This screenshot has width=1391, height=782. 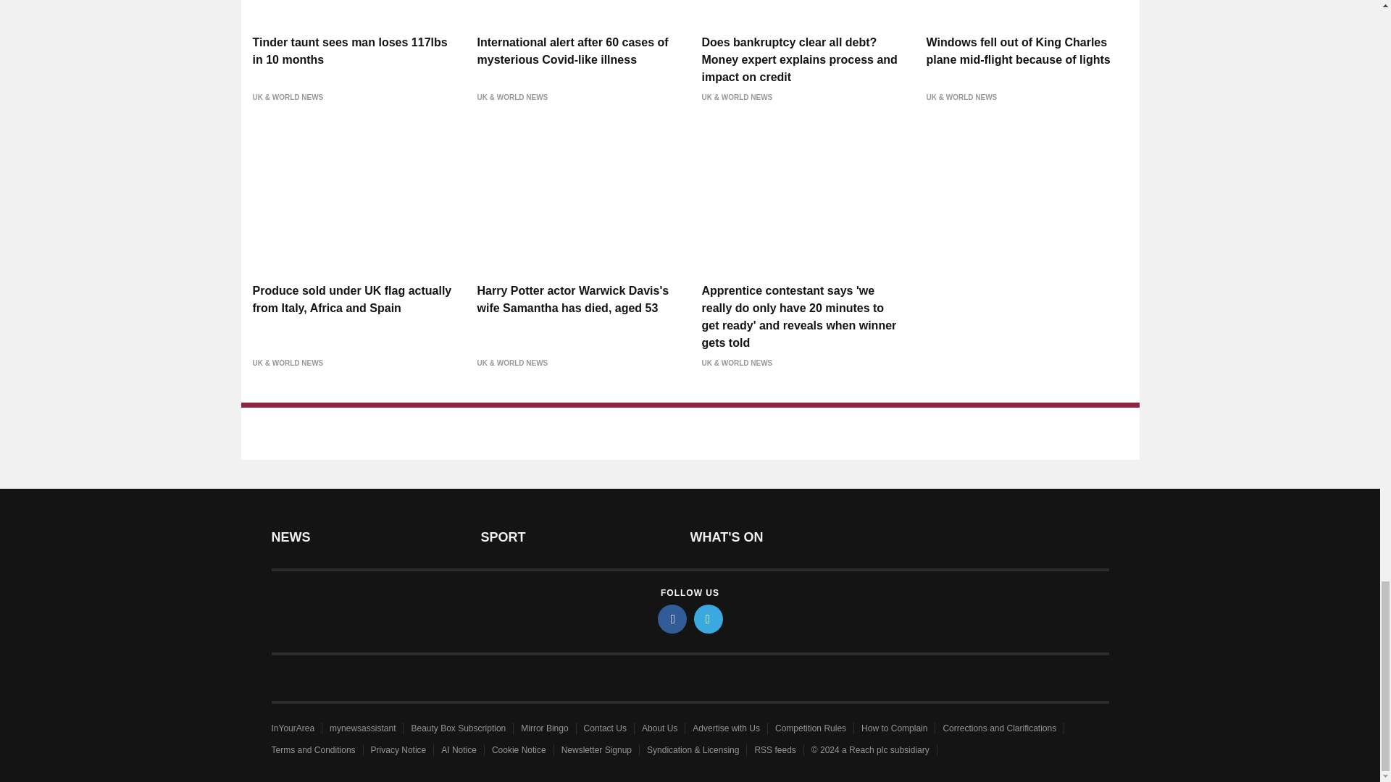 I want to click on facebook, so click(x=672, y=618).